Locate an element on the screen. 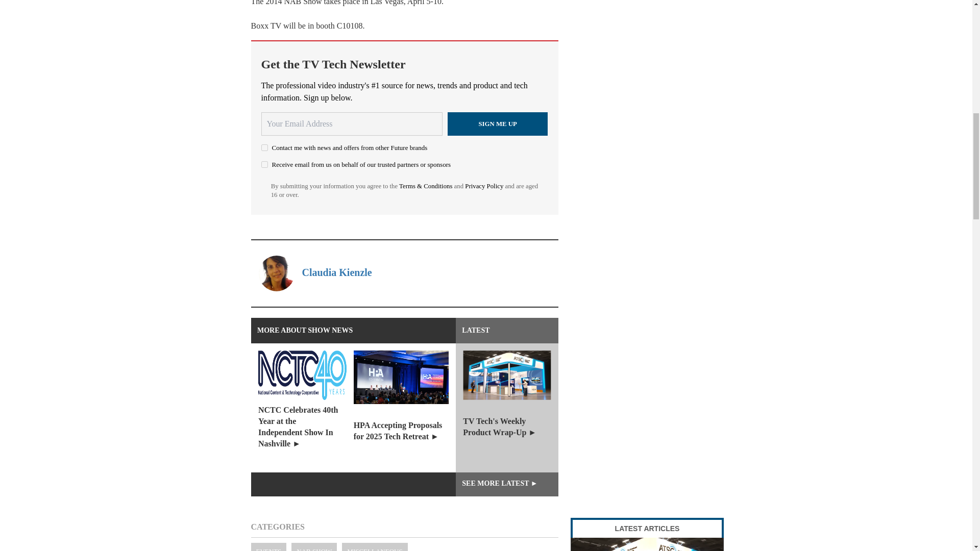 The height and width of the screenshot is (551, 980). on is located at coordinates (264, 147).